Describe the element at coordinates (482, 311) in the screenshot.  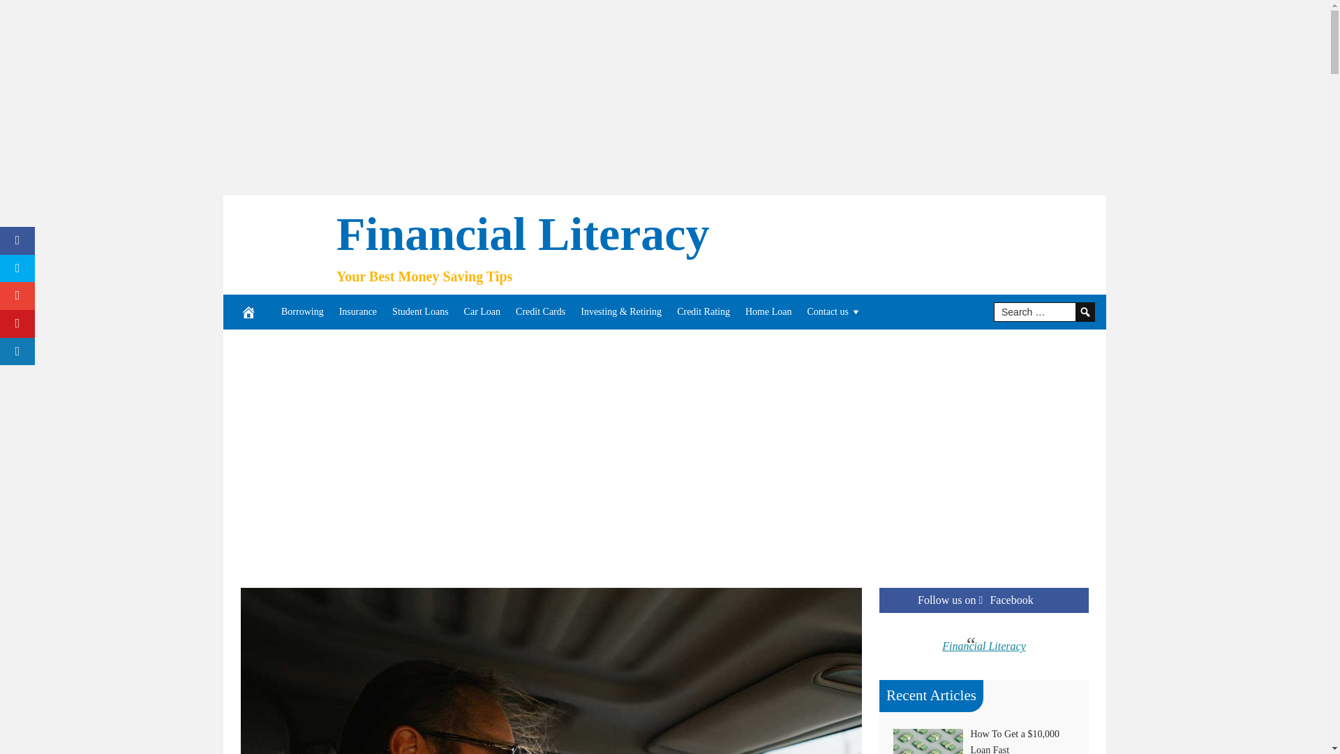
I see `Car Loan` at that location.